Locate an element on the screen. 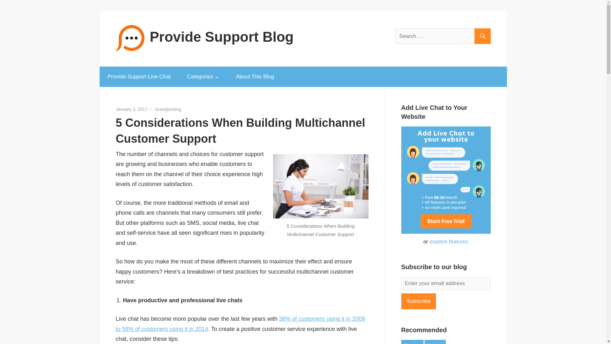  Provide Support Blog is located at coordinates (221, 36).